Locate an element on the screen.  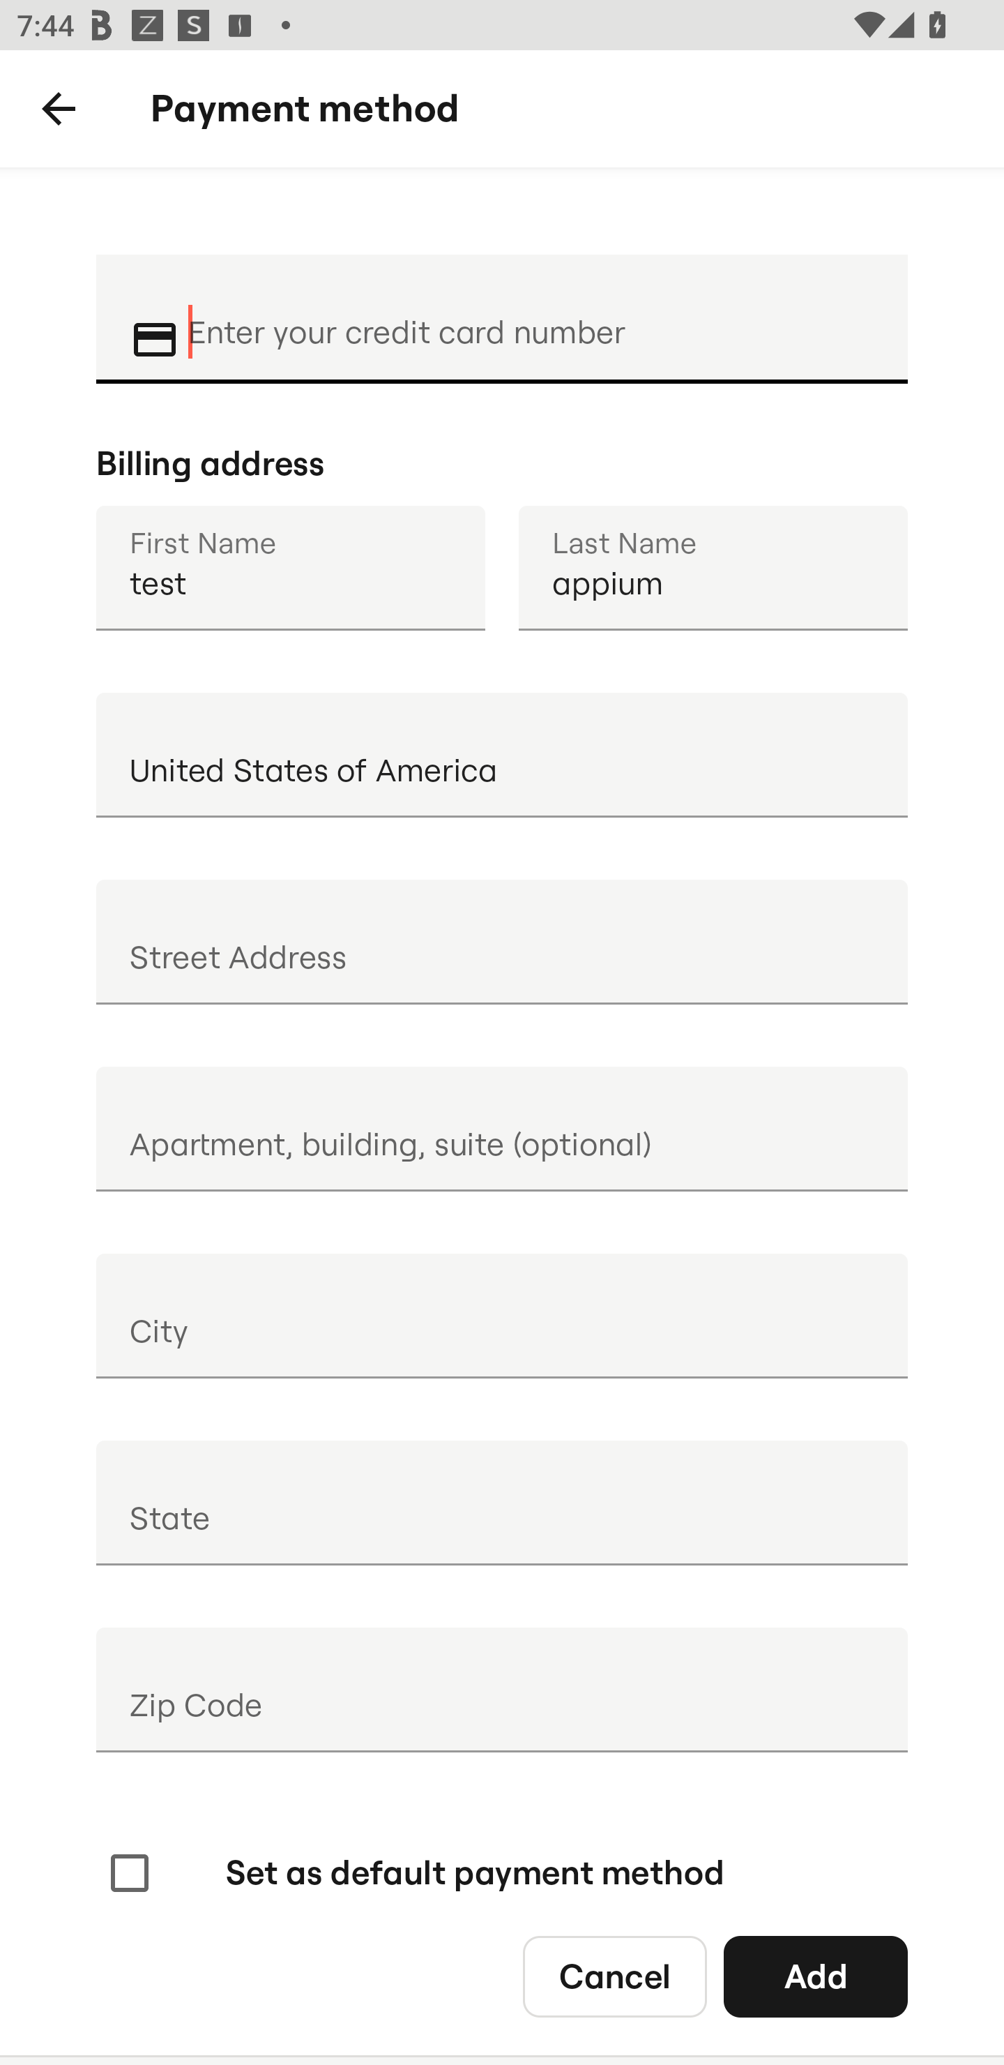
Apartment, building, suite (optional) is located at coordinates (502, 1129).